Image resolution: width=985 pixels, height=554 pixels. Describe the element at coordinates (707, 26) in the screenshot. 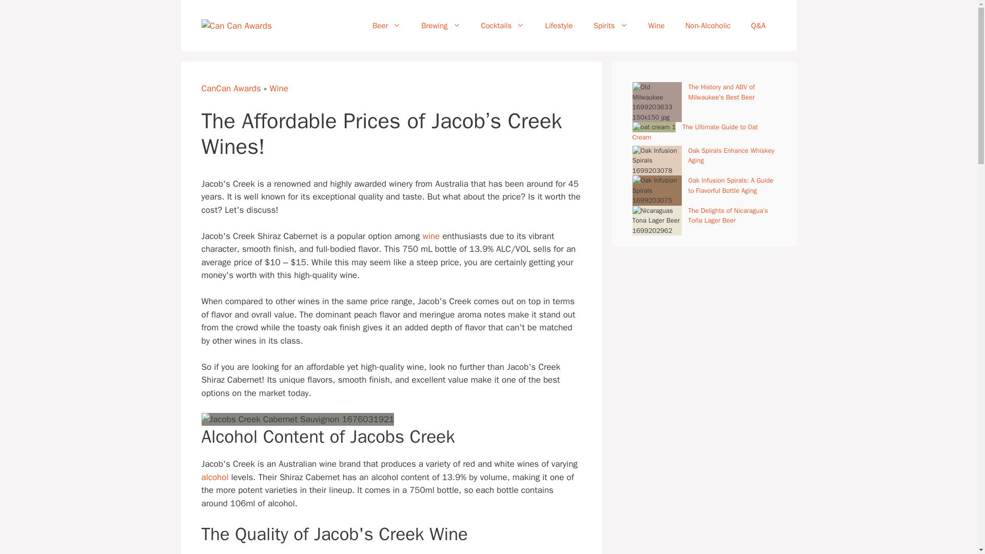

I see `Non-Alcoholic` at that location.